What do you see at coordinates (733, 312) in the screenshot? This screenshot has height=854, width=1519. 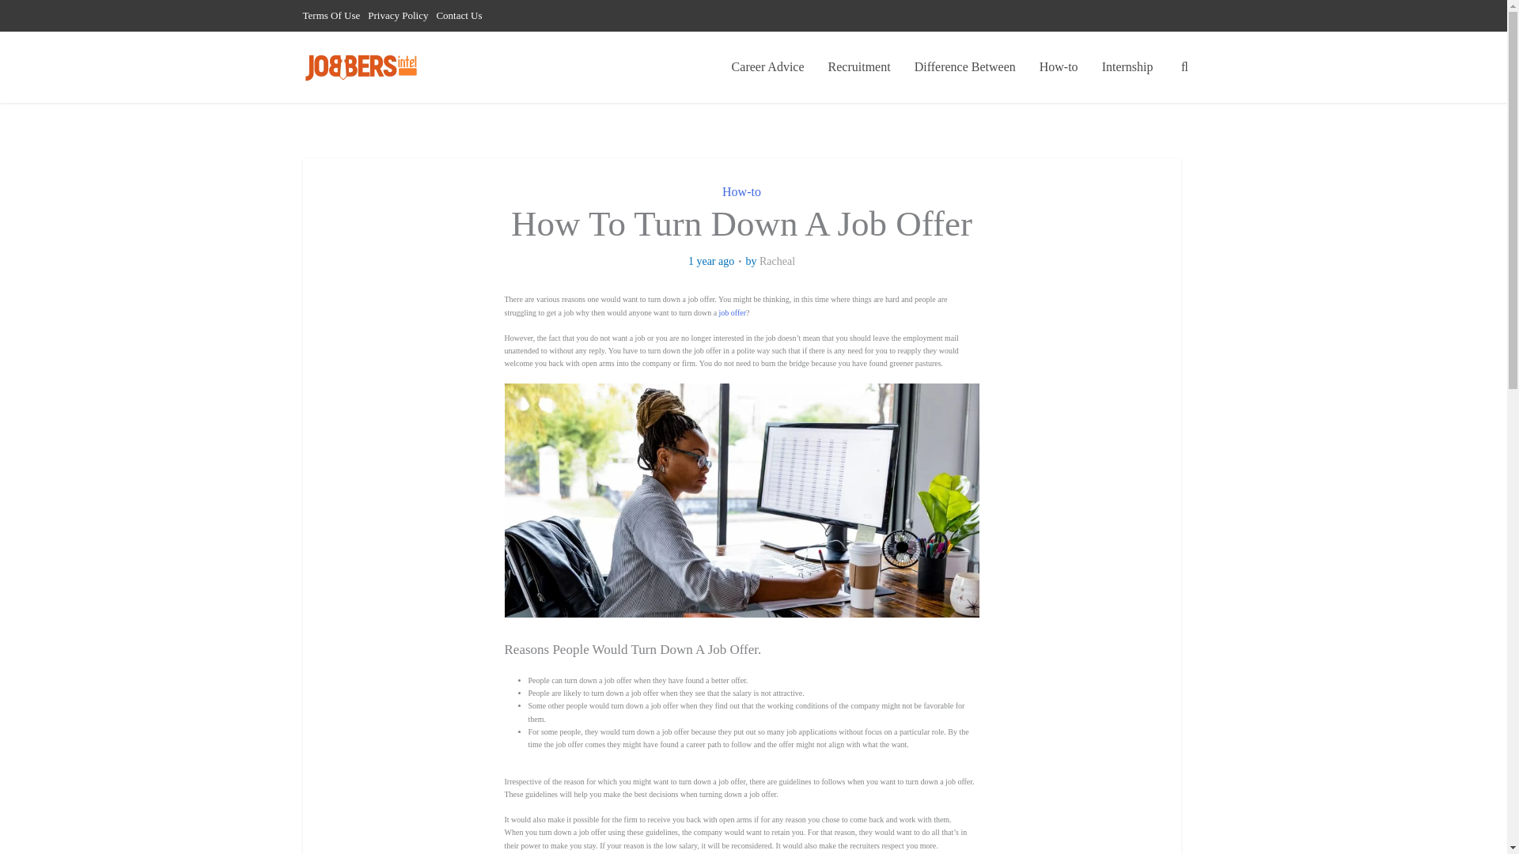 I see `job offer` at bounding box center [733, 312].